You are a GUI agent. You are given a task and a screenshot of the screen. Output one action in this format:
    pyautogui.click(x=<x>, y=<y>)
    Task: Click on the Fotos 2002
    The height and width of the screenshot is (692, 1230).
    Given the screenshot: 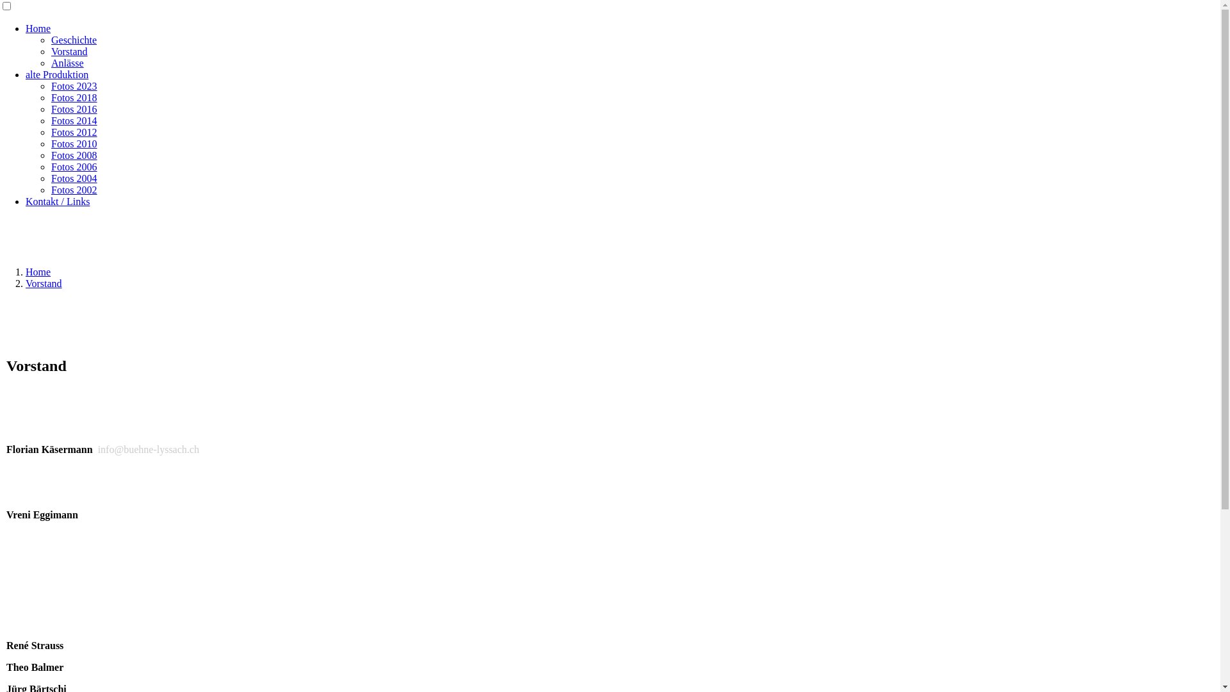 What is the action you would take?
    pyautogui.click(x=74, y=190)
    